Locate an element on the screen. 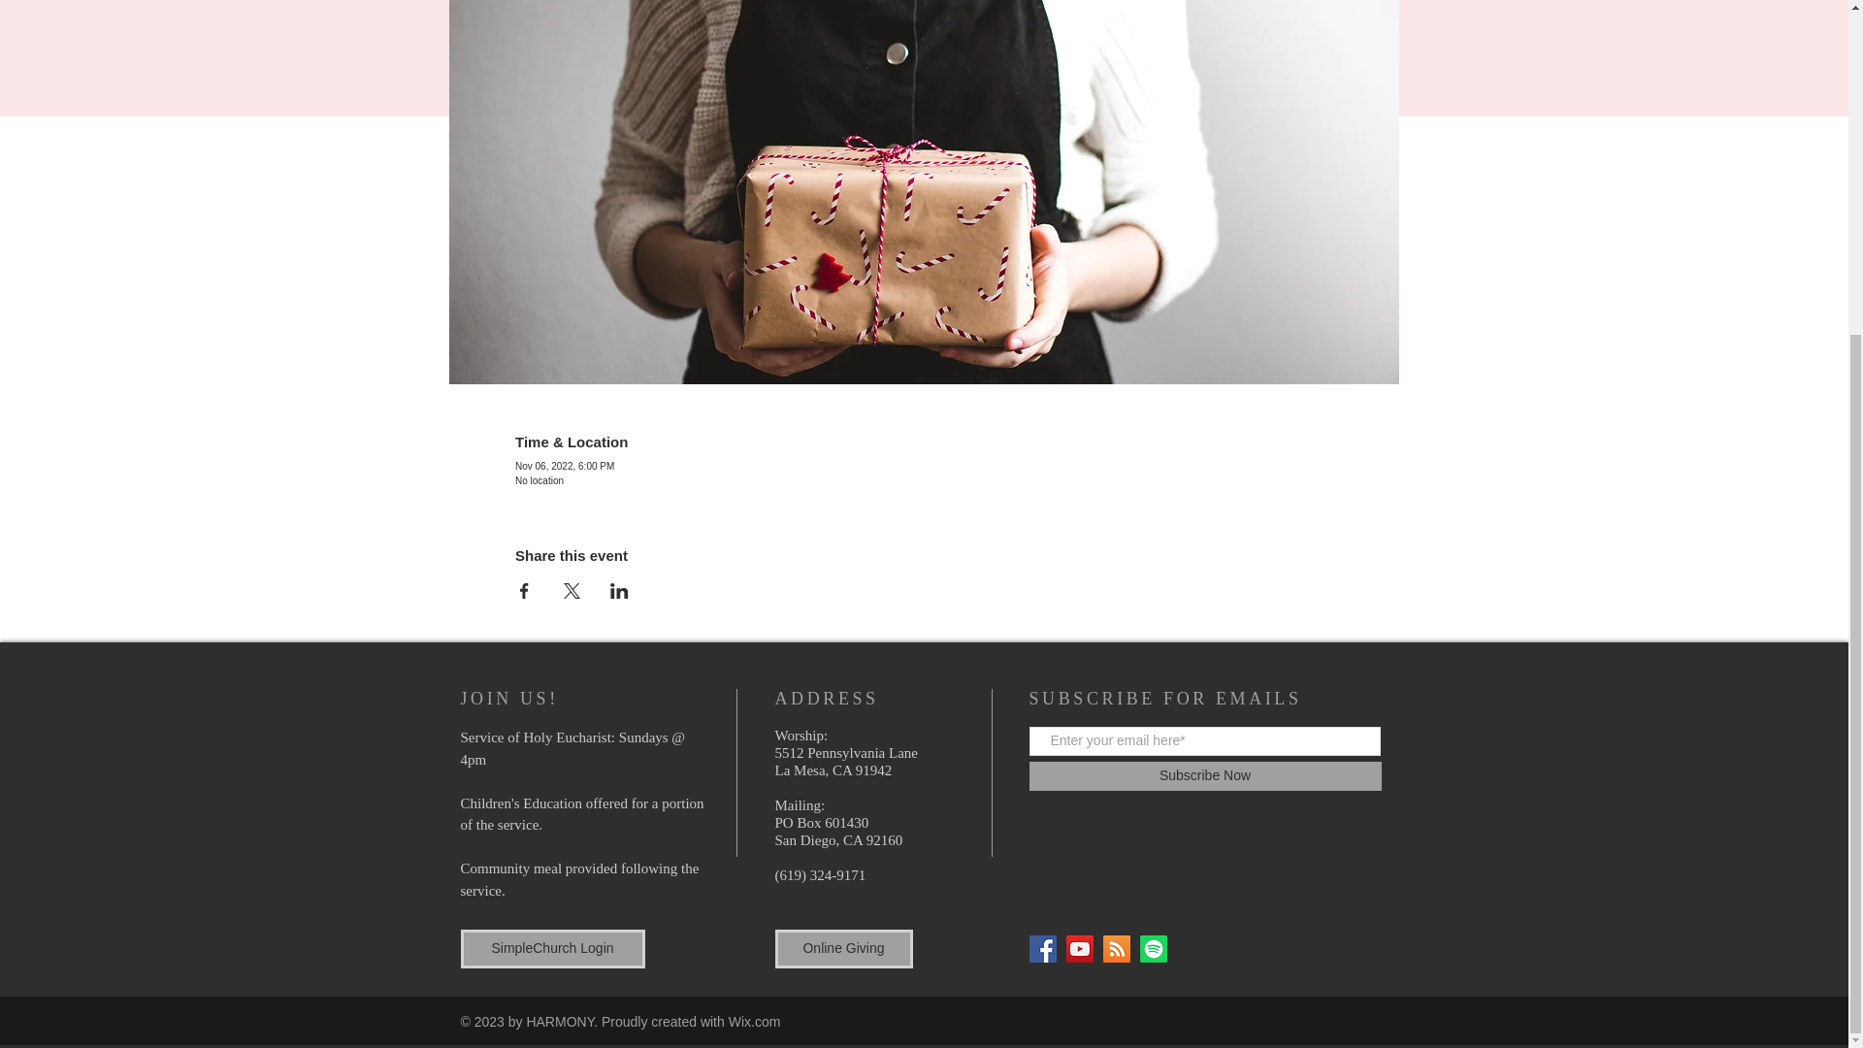 Image resolution: width=1863 pixels, height=1048 pixels. Wix.com is located at coordinates (754, 1021).